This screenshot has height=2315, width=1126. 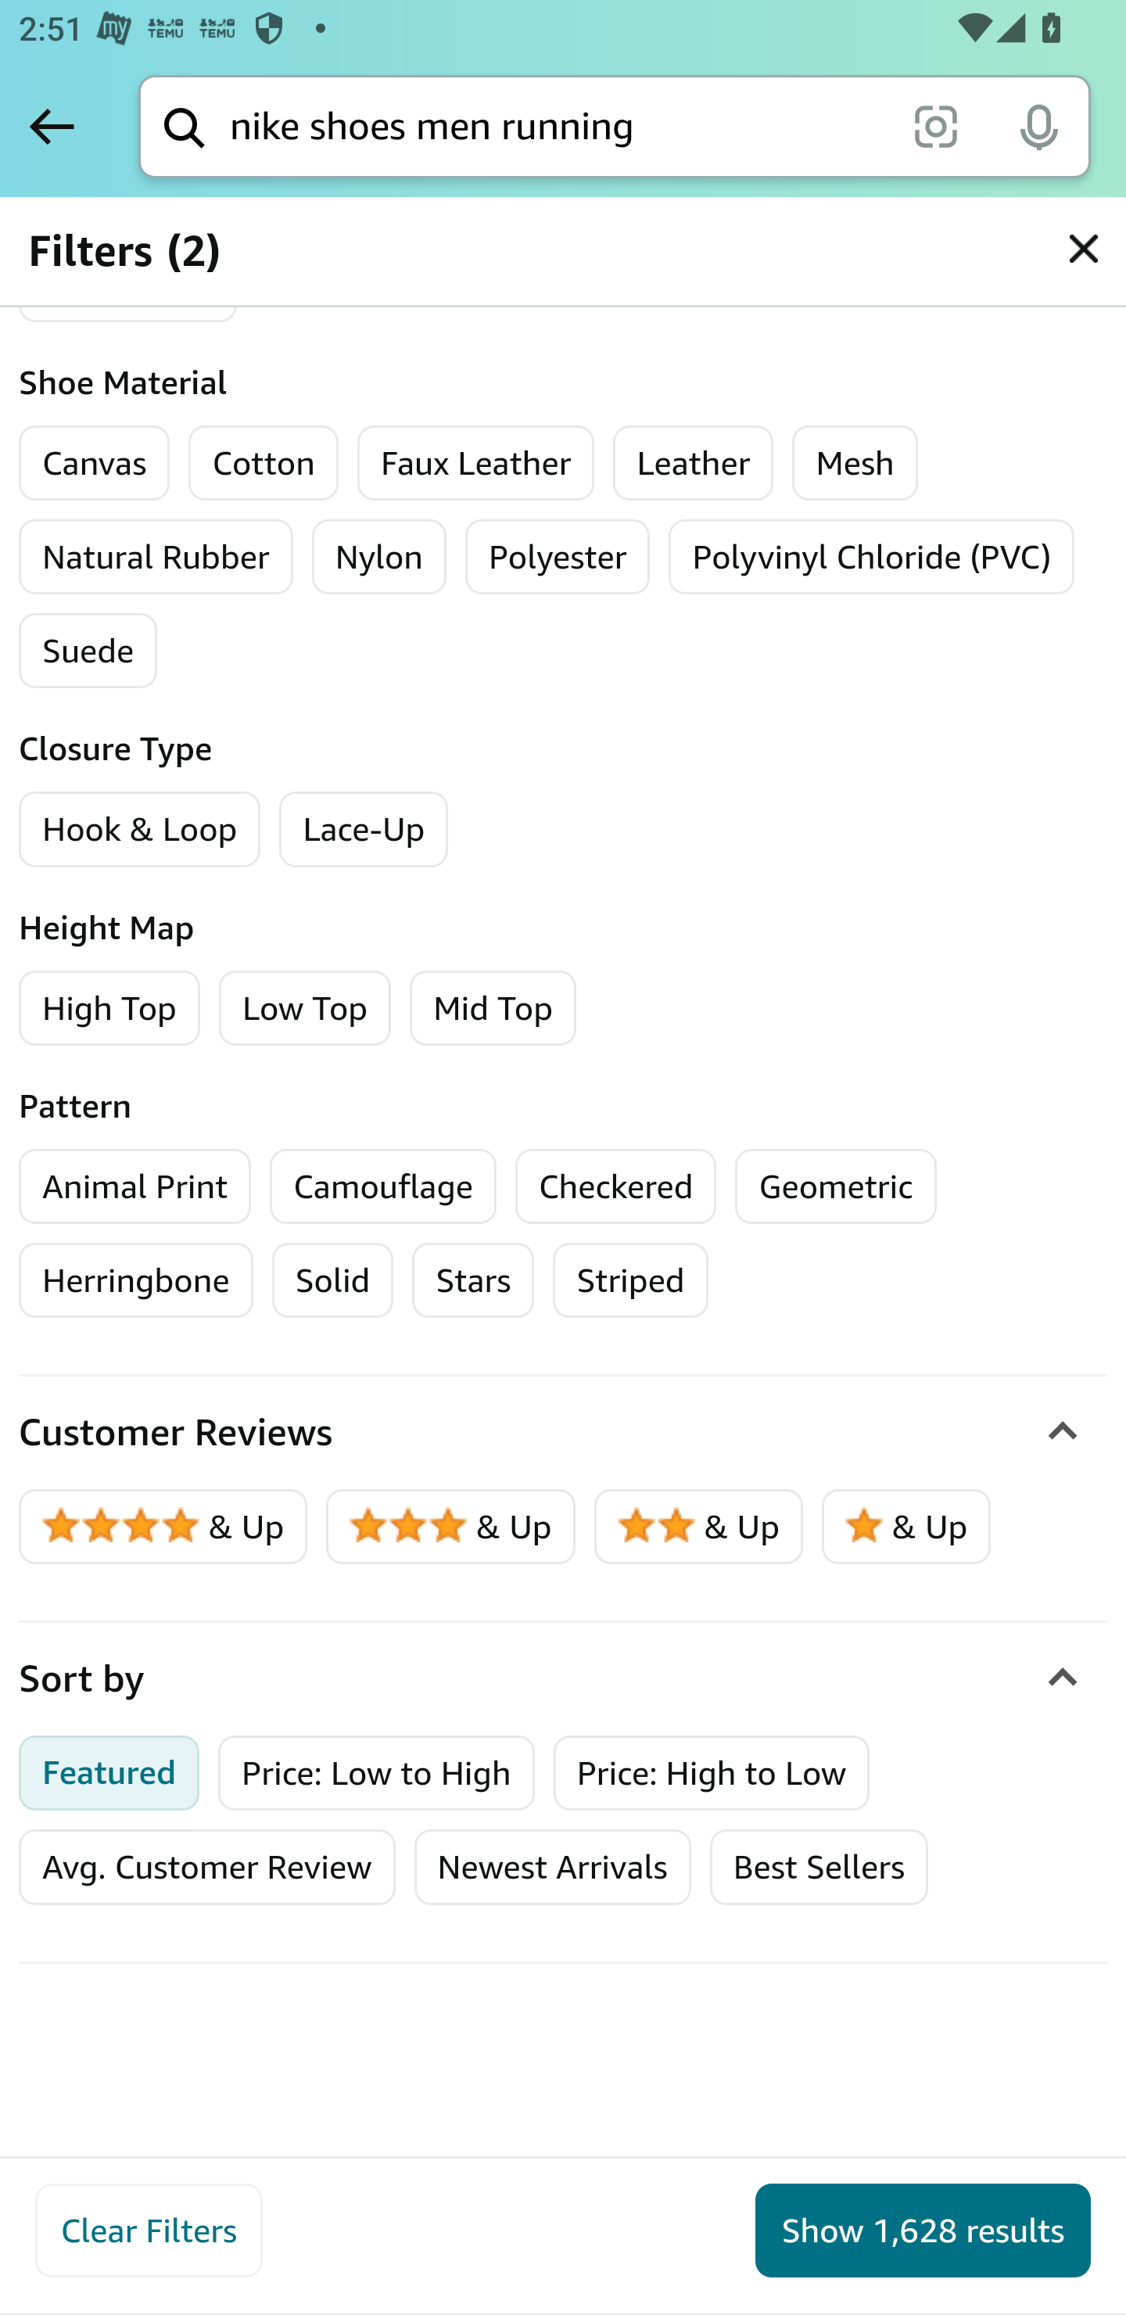 What do you see at coordinates (475, 463) in the screenshot?
I see `Faux Leather` at bounding box center [475, 463].